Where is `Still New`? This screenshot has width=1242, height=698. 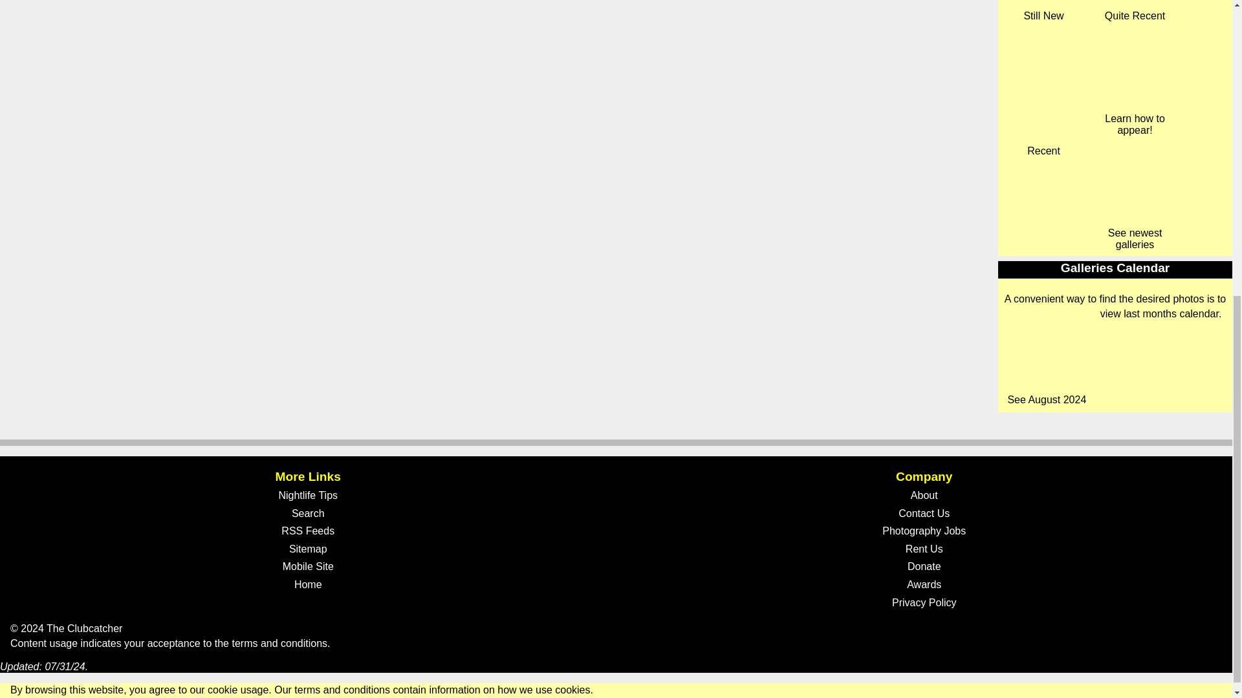 Still New is located at coordinates (1044, 10).